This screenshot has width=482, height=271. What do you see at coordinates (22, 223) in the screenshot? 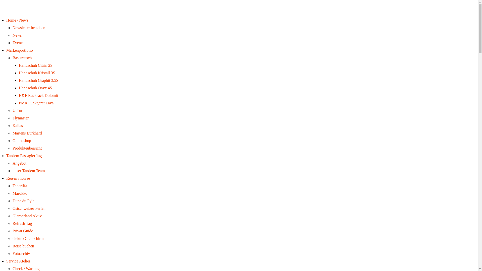
I see `Refresh Tag` at bounding box center [22, 223].